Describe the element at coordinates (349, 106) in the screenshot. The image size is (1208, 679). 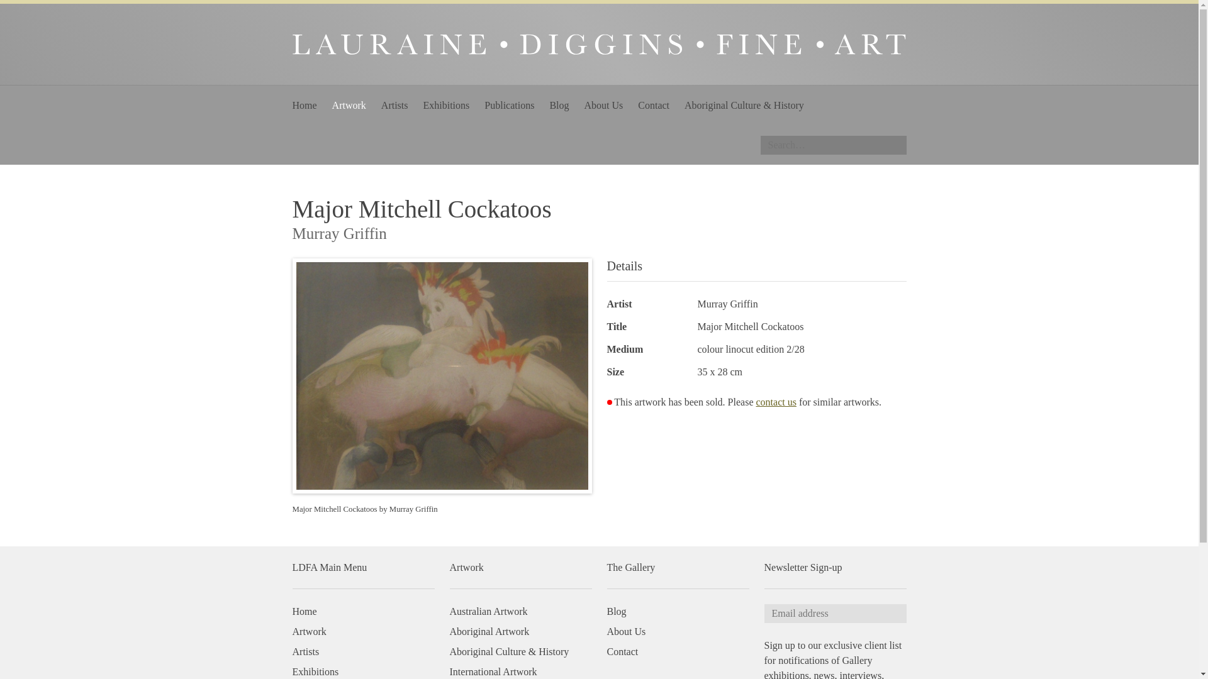
I see `Artwork` at that location.